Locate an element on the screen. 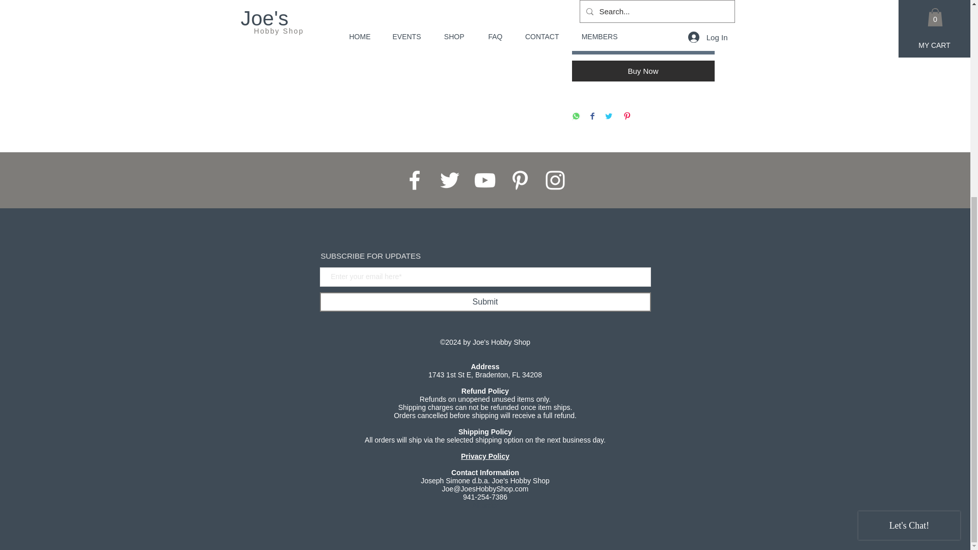 This screenshot has width=978, height=550. Privacy Policy is located at coordinates (485, 456).